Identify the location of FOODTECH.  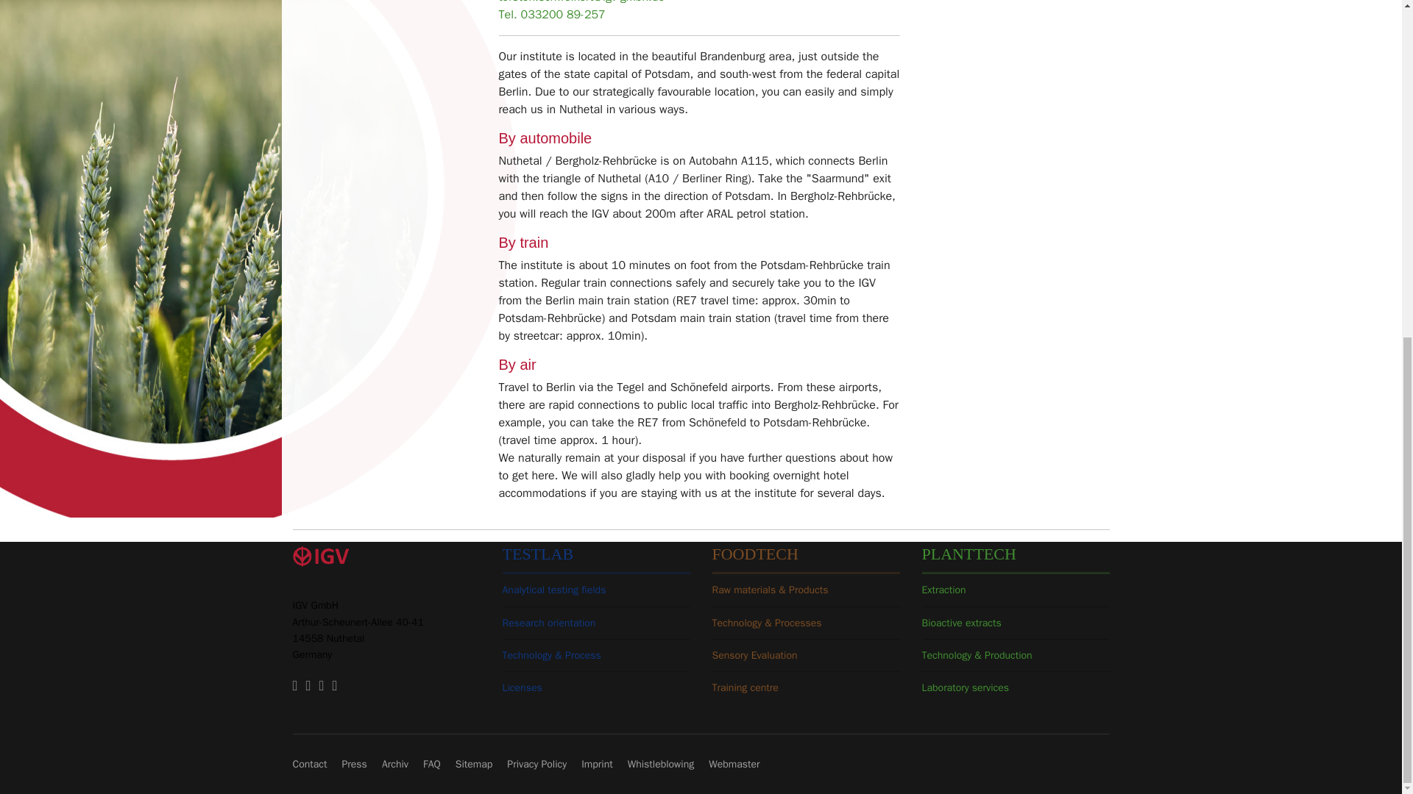
(755, 553).